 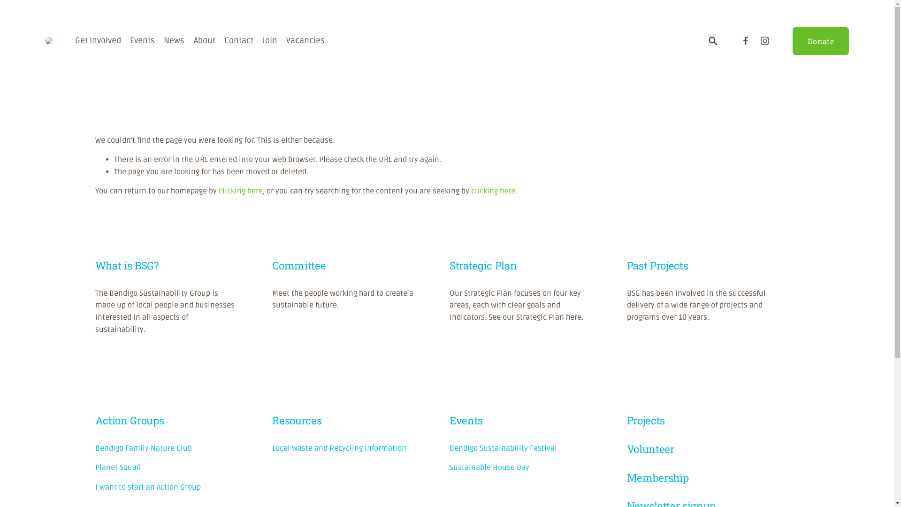 I want to click on Resources, so click(x=297, y=421).